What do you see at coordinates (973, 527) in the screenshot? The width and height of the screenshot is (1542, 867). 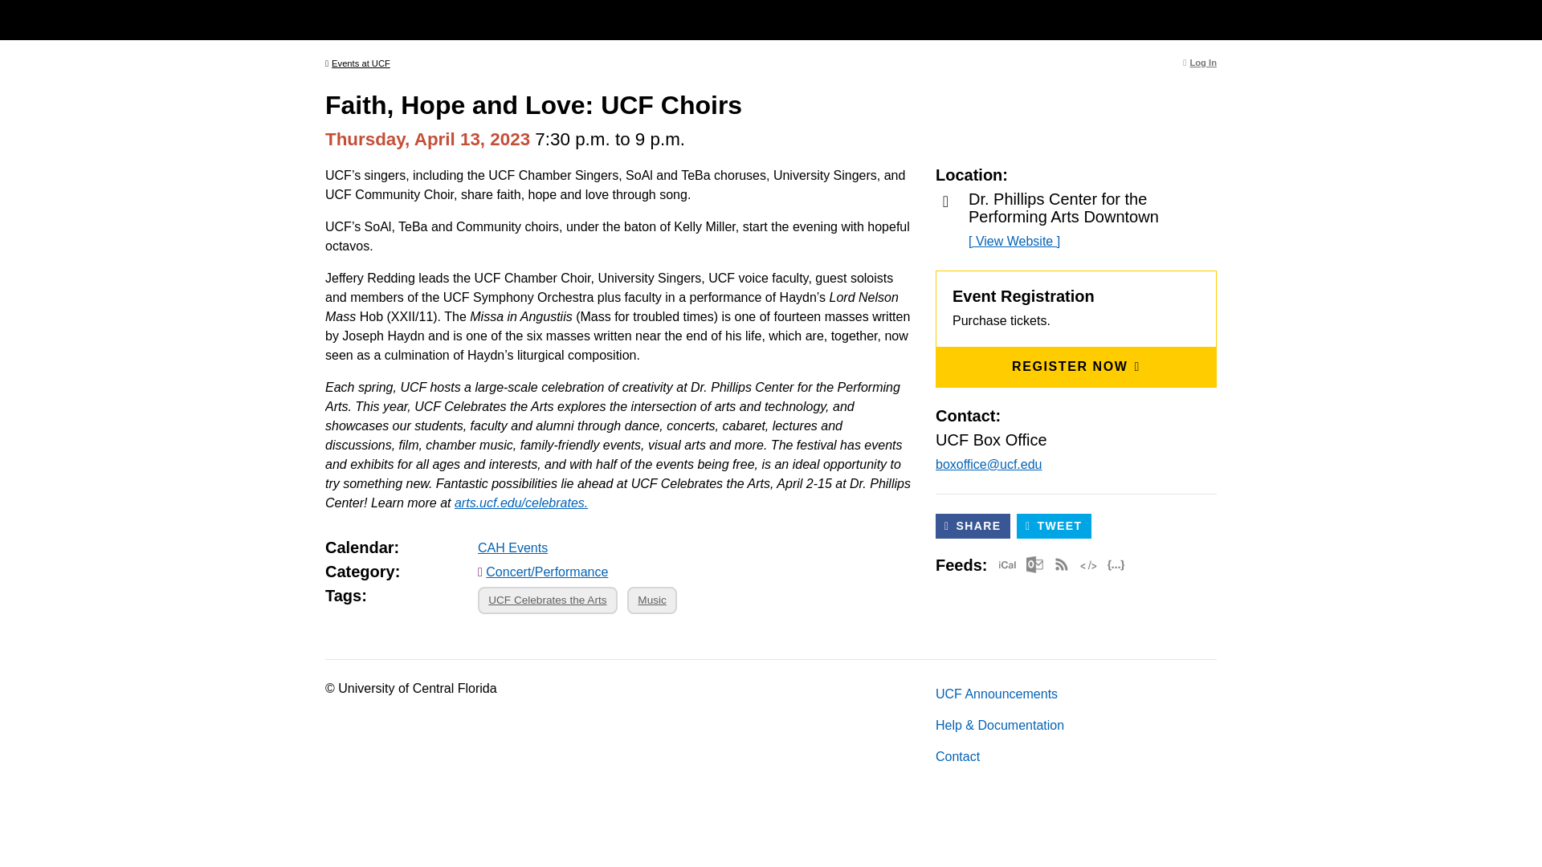 I see `Share this content on Facebook` at bounding box center [973, 527].